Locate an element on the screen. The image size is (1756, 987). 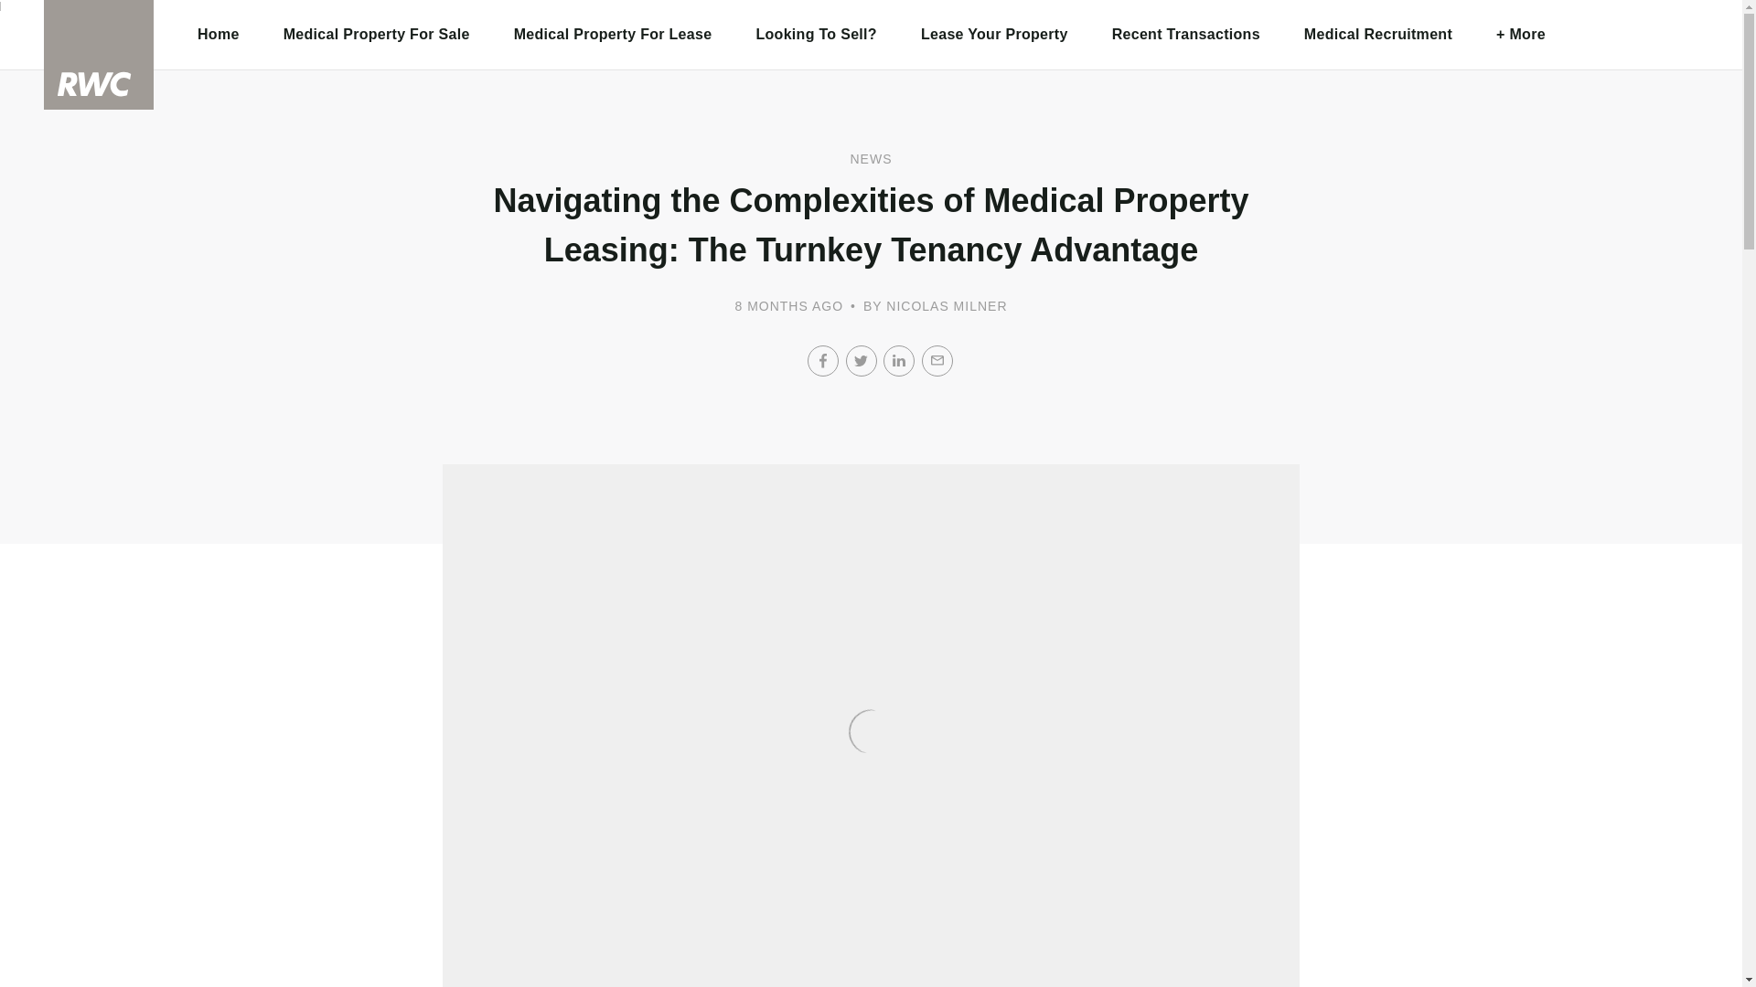
Medical Recruitment is located at coordinates (1377, 35).